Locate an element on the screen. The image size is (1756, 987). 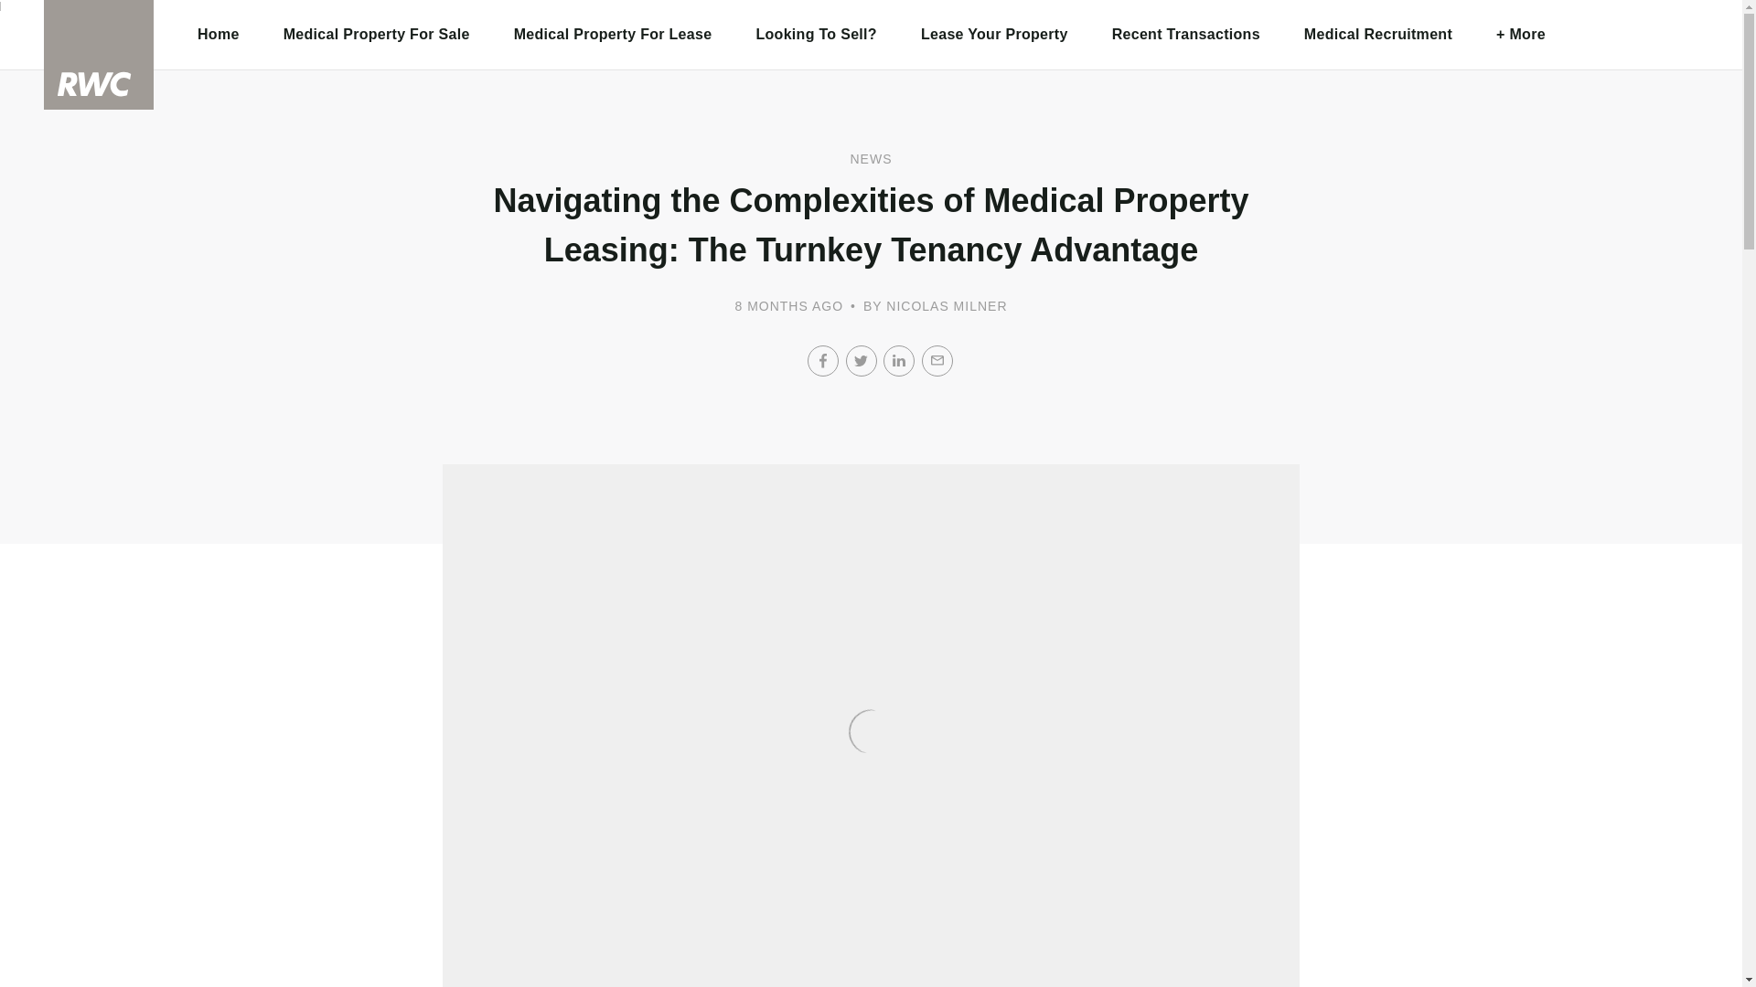
Medical Recruitment is located at coordinates (1377, 35).